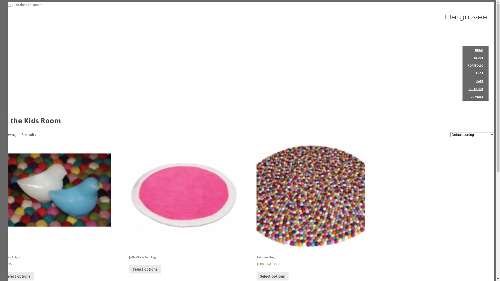 The image size is (500, 281). I want to click on Jaffa Circle Felt Rug, so click(183, 206).